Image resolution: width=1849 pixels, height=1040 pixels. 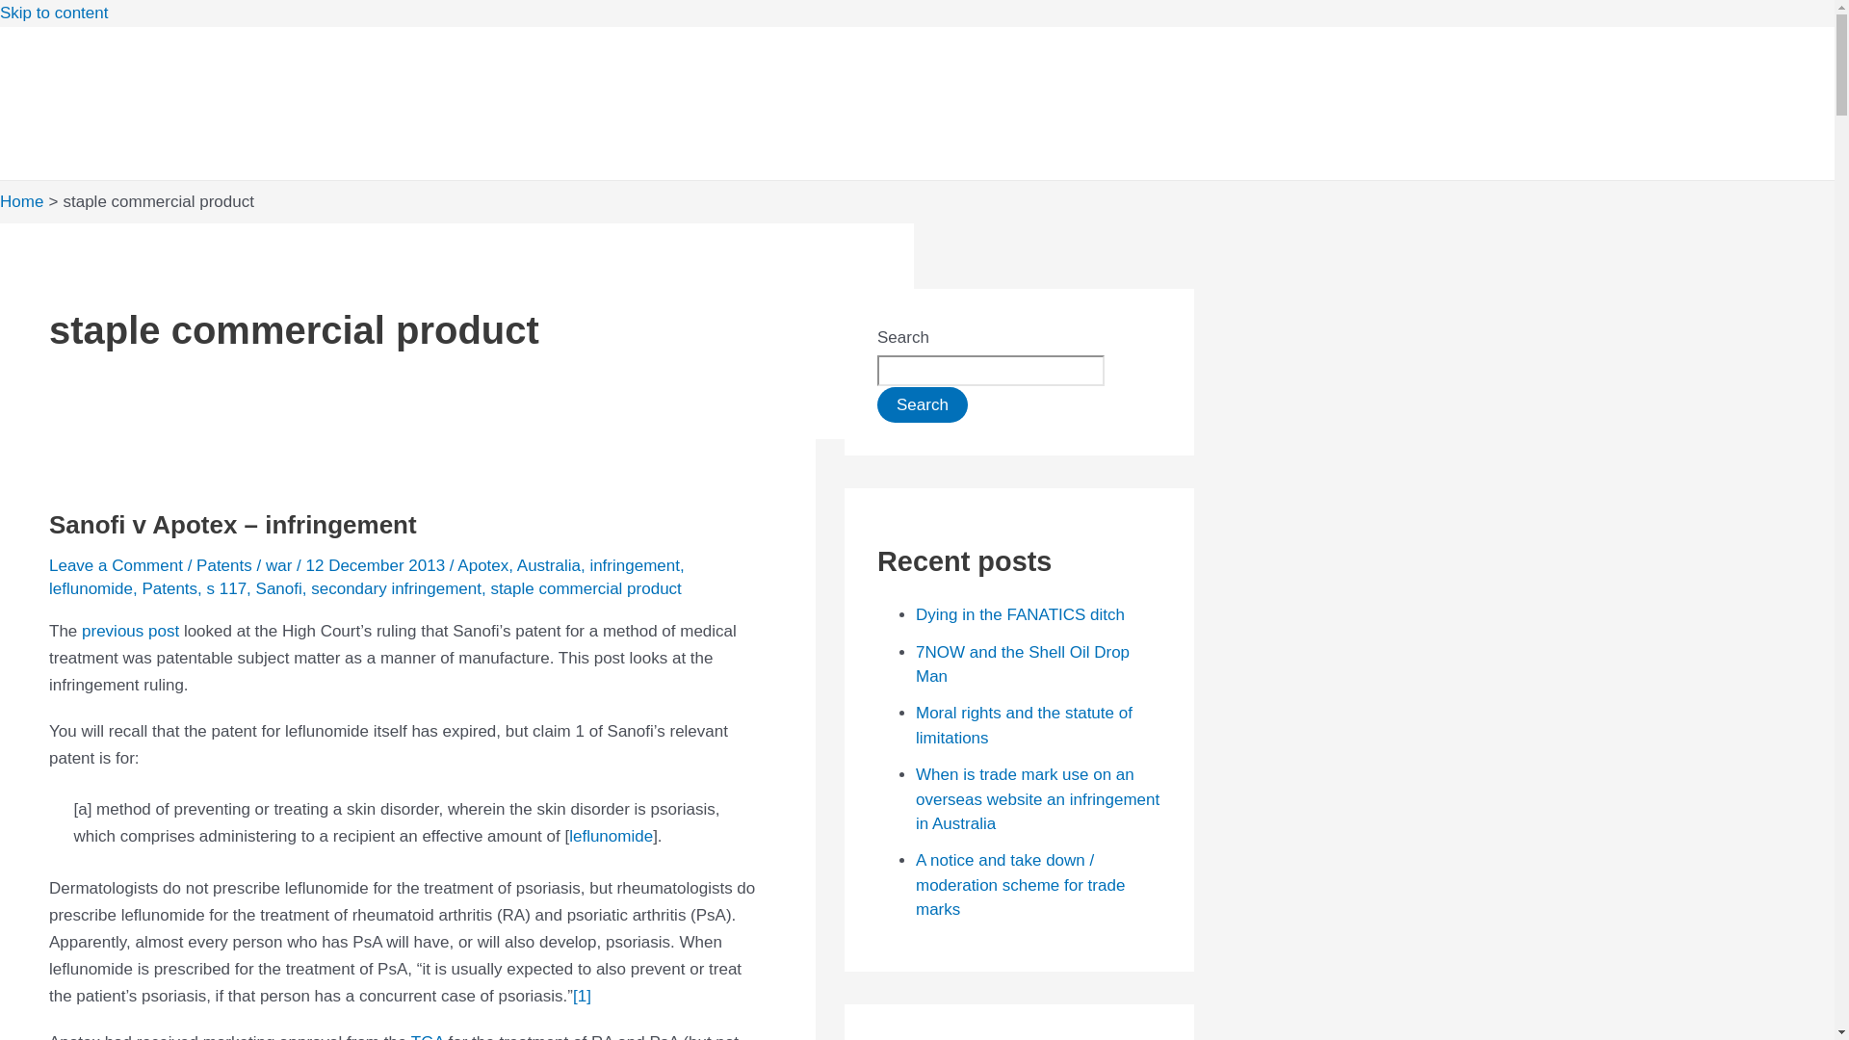 What do you see at coordinates (54, 13) in the screenshot?
I see `Skip to content` at bounding box center [54, 13].